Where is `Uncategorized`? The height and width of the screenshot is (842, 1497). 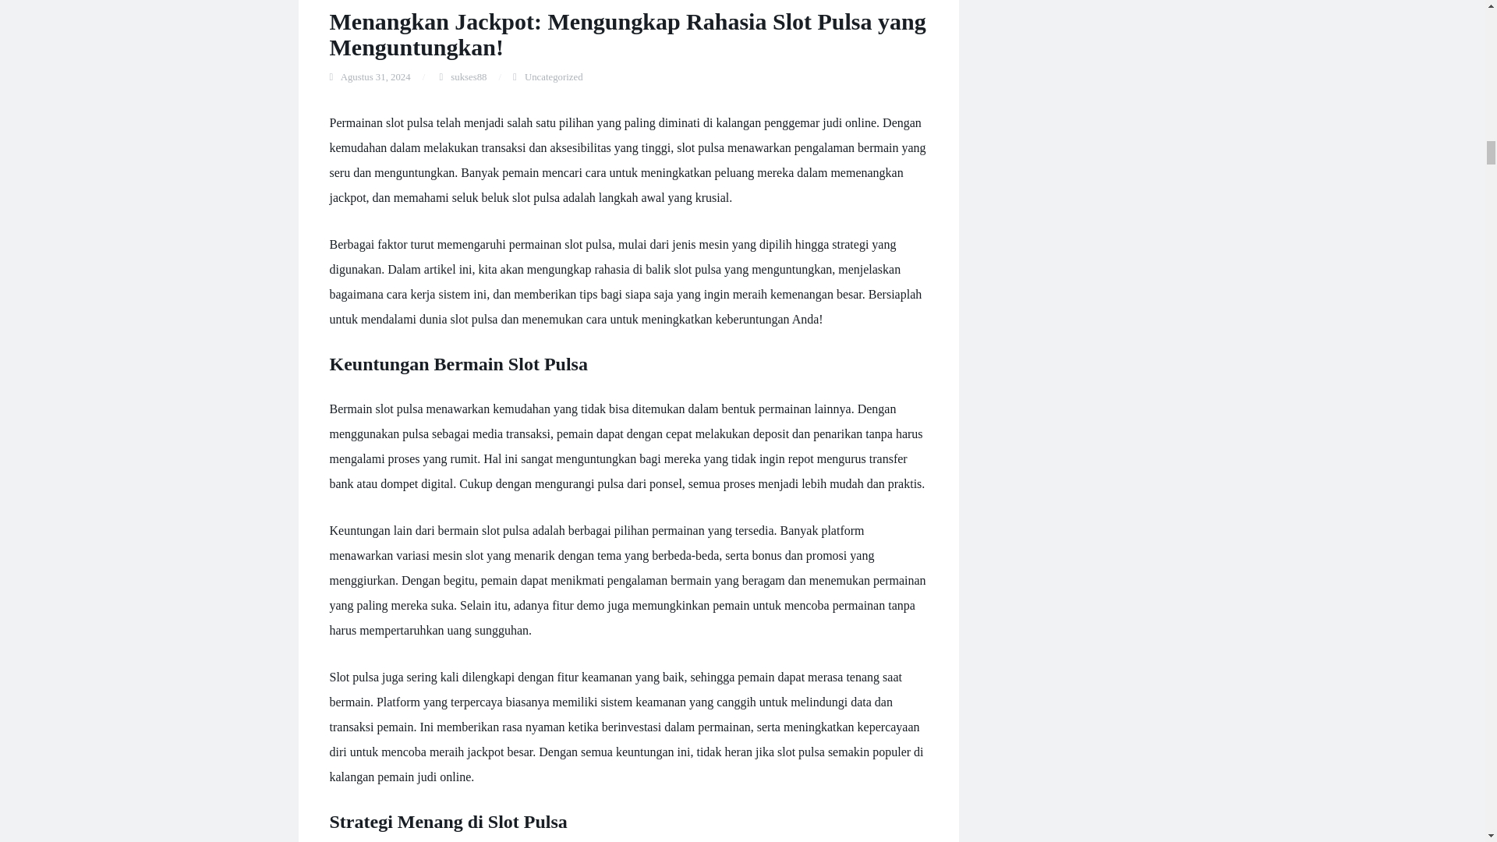 Uncategorized is located at coordinates (554, 76).